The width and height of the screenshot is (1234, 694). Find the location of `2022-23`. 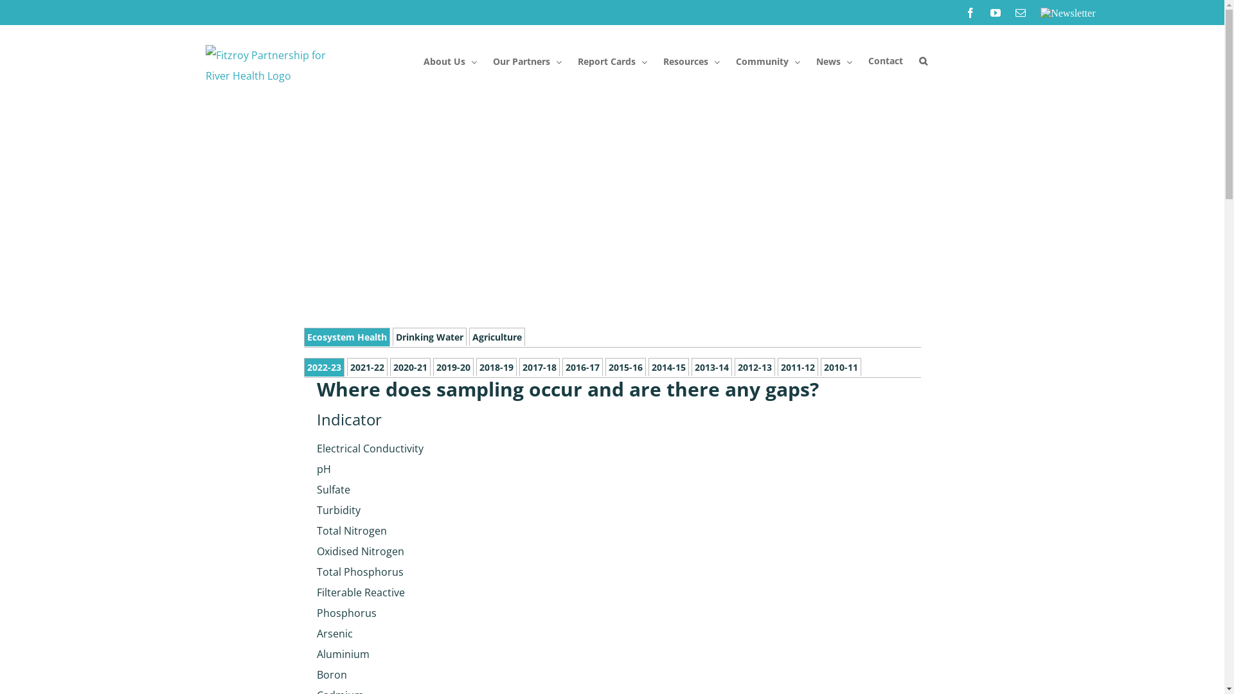

2022-23 is located at coordinates (324, 368).